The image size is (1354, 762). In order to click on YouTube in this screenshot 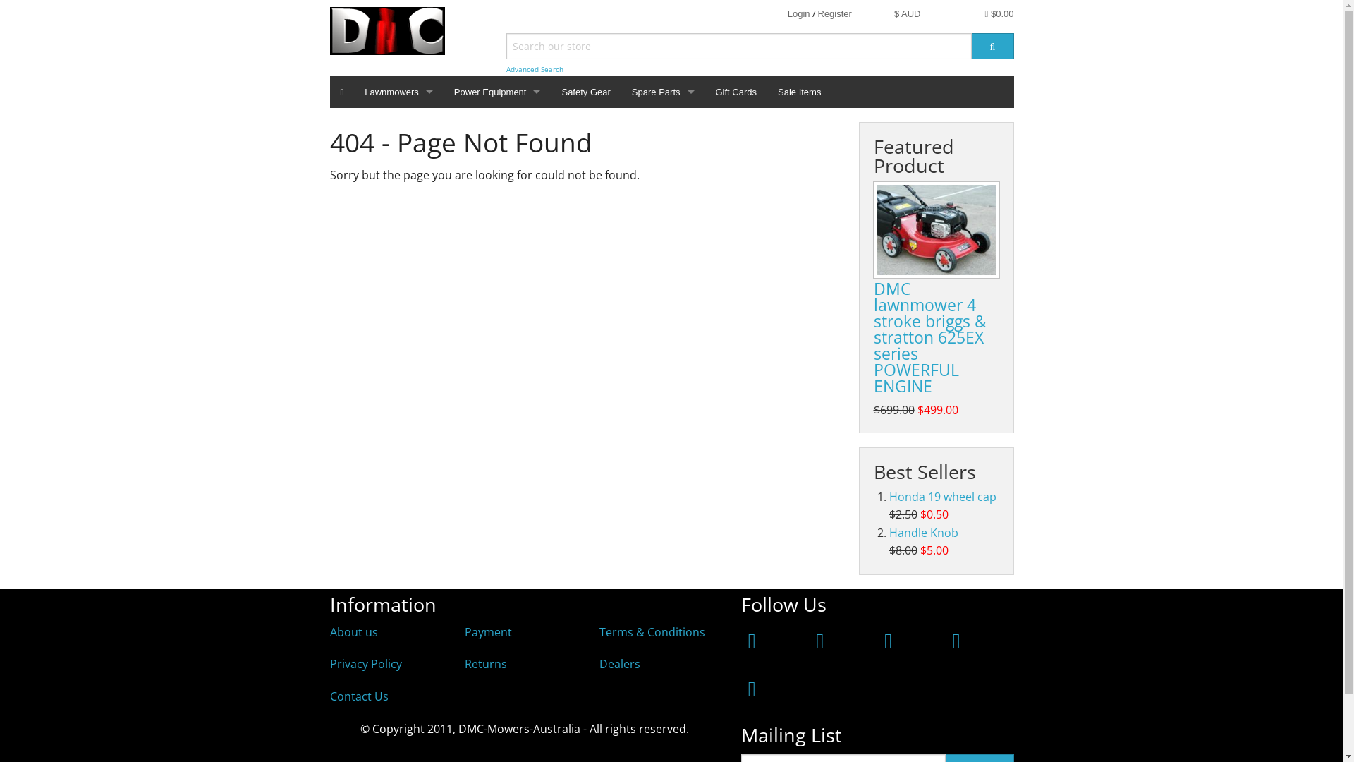, I will do `click(956, 641)`.